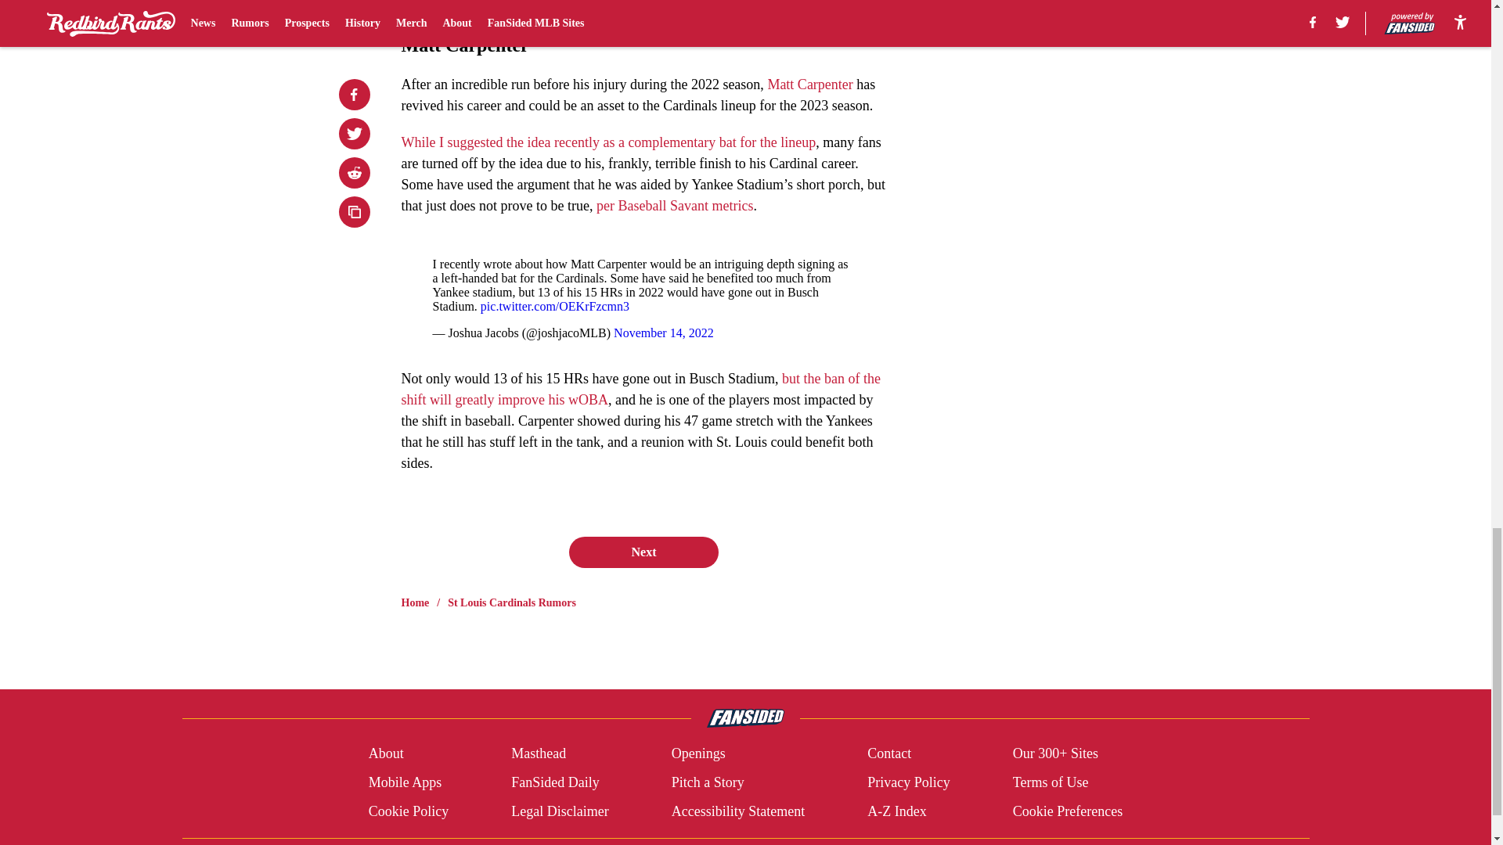 This screenshot has height=845, width=1503. What do you see at coordinates (555, 782) in the screenshot?
I see `FanSided Daily` at bounding box center [555, 782].